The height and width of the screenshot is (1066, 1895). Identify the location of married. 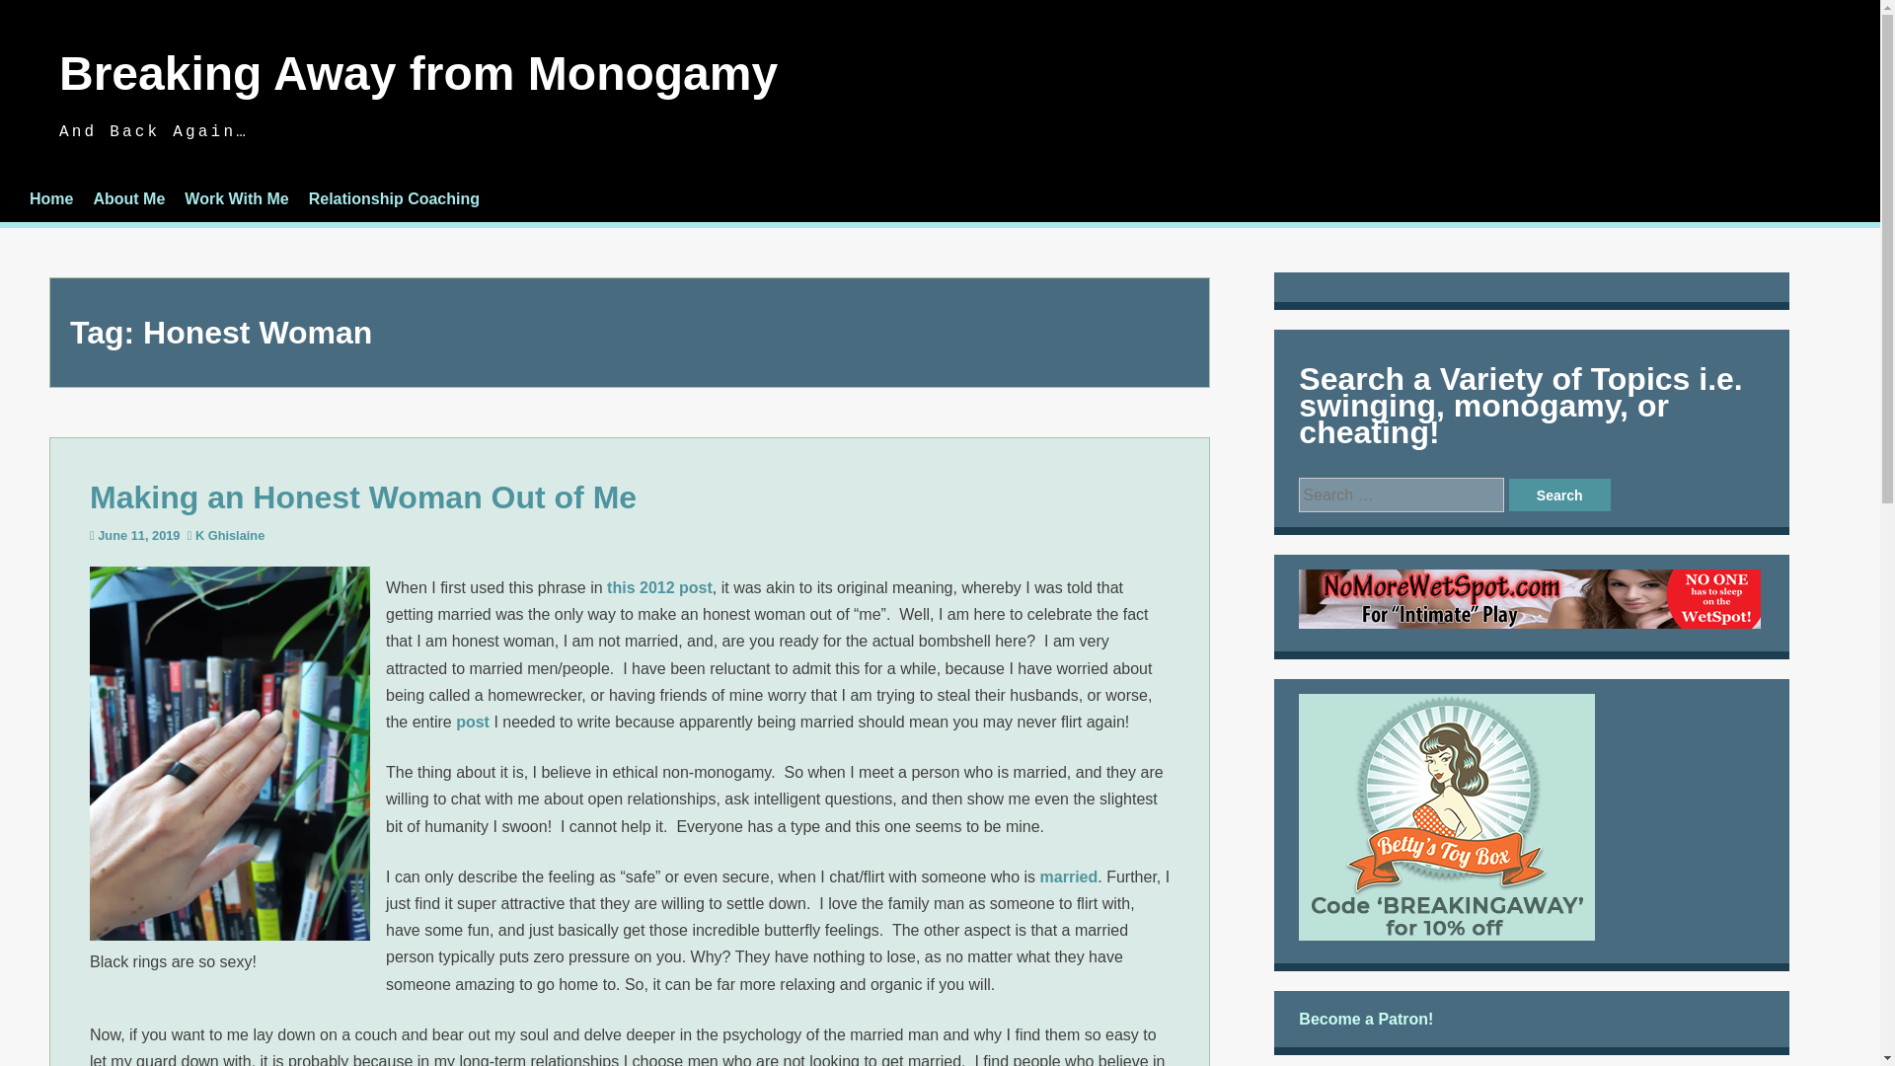
(1070, 876).